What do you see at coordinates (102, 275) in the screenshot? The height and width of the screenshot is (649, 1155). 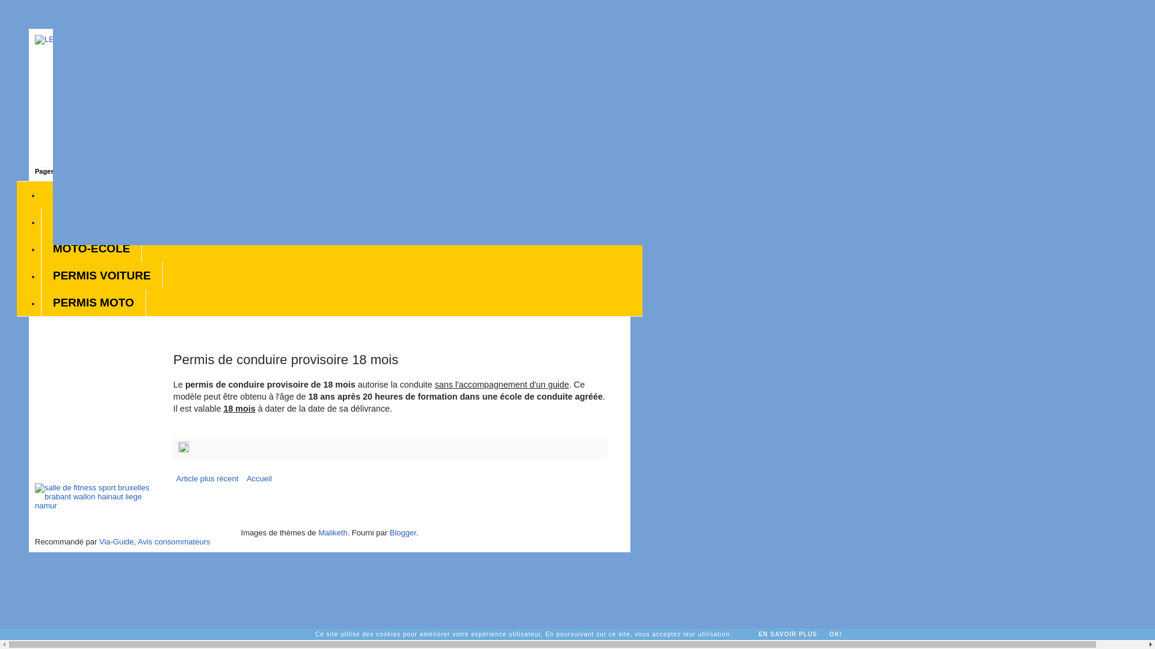 I see `PERMIS VOITURE` at bounding box center [102, 275].